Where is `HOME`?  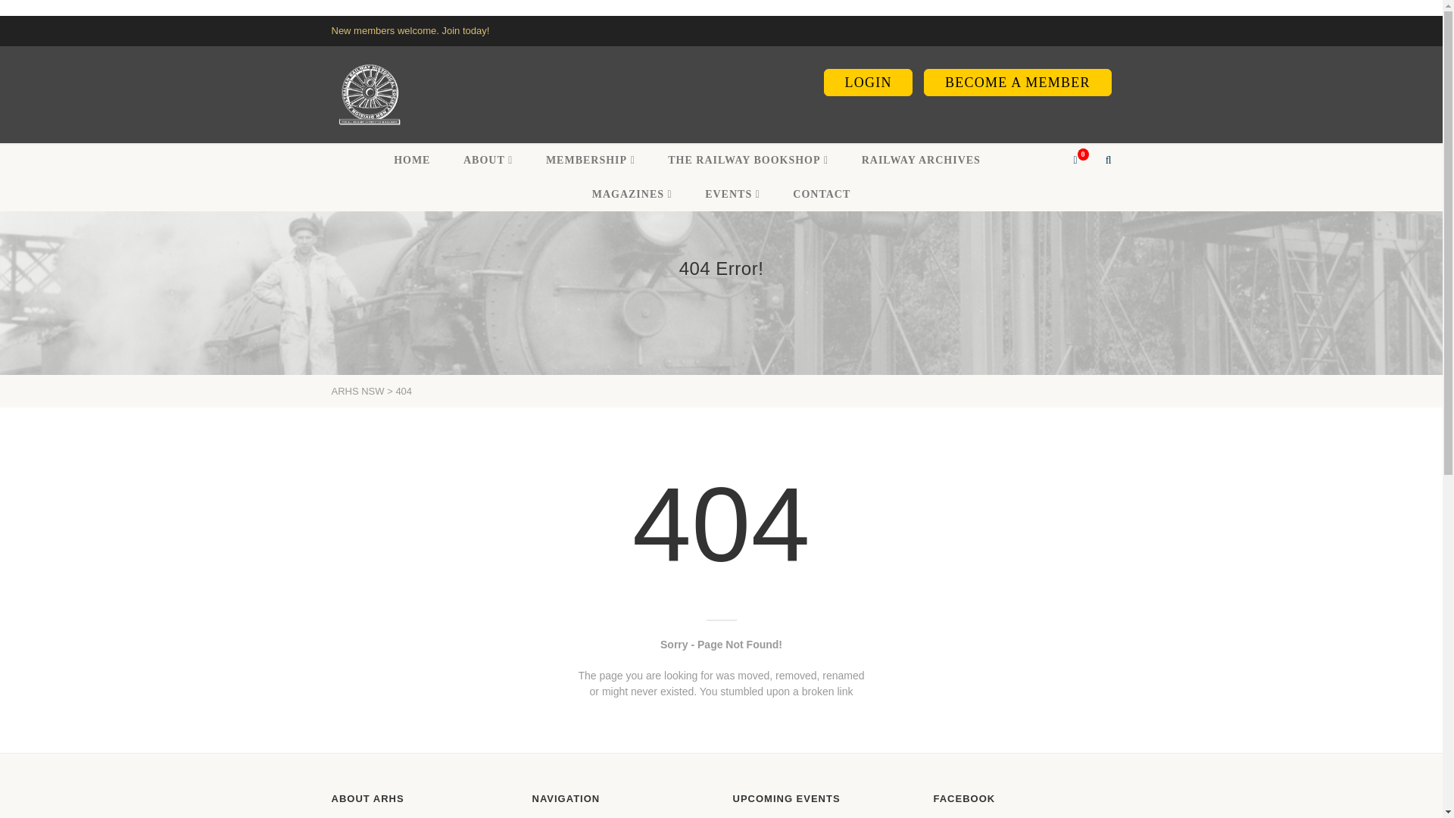 HOME is located at coordinates (412, 161).